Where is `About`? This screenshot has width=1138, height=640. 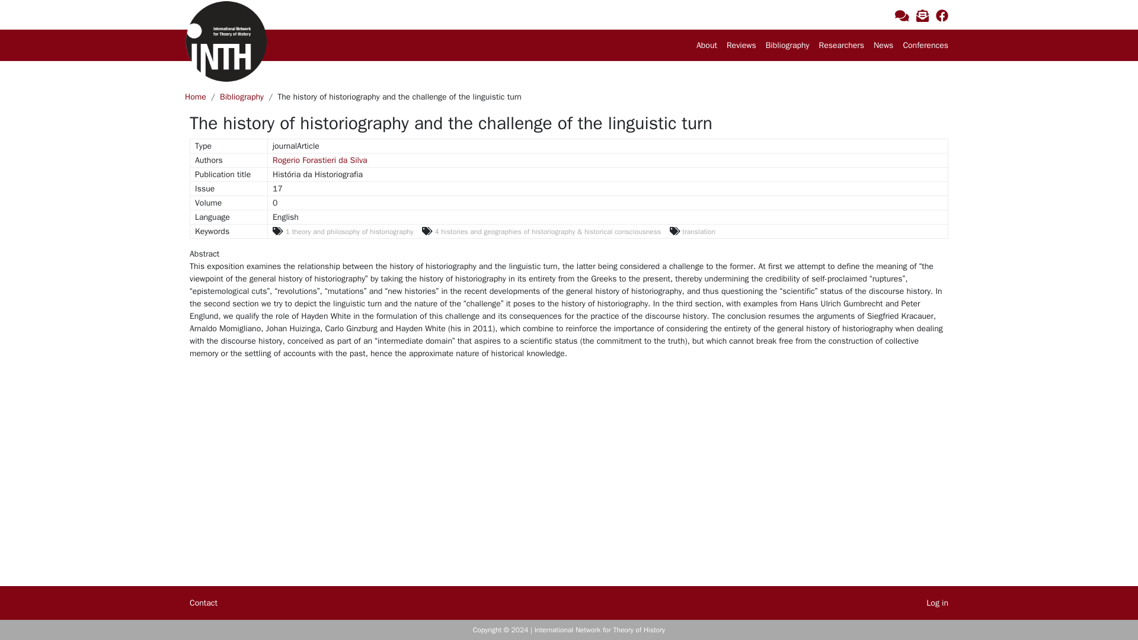
About is located at coordinates (707, 45).